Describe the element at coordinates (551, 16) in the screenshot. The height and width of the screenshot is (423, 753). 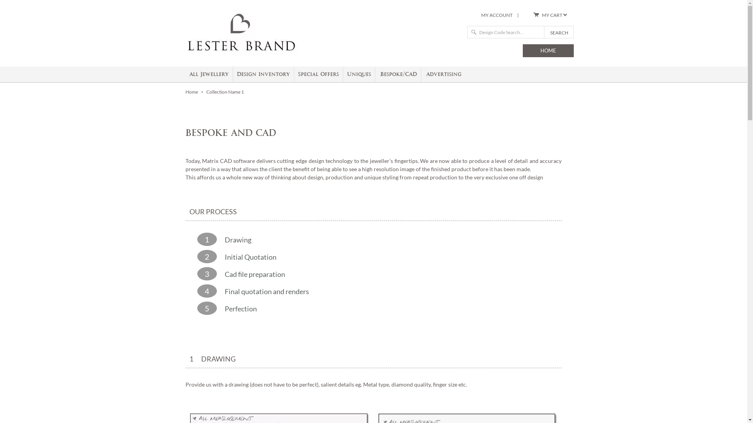
I see `MY CART` at that location.